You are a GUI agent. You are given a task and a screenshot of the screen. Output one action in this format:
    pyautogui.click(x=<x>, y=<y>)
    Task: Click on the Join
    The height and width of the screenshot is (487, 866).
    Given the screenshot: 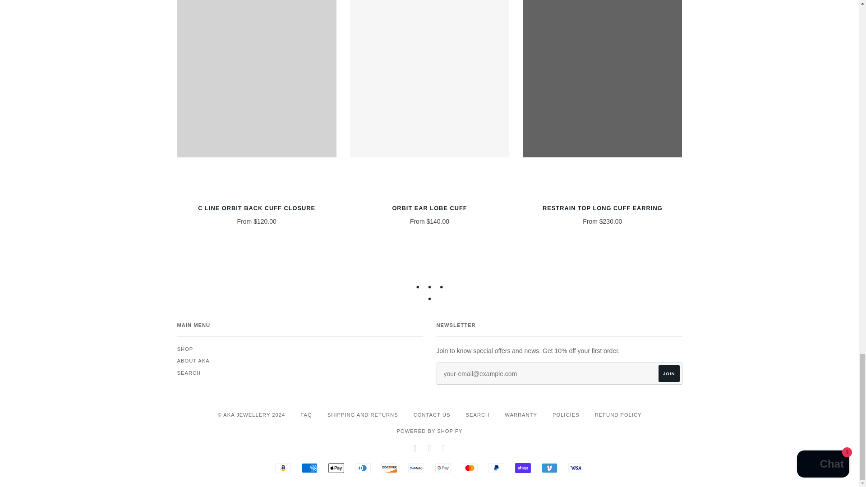 What is the action you would take?
    pyautogui.click(x=668, y=373)
    